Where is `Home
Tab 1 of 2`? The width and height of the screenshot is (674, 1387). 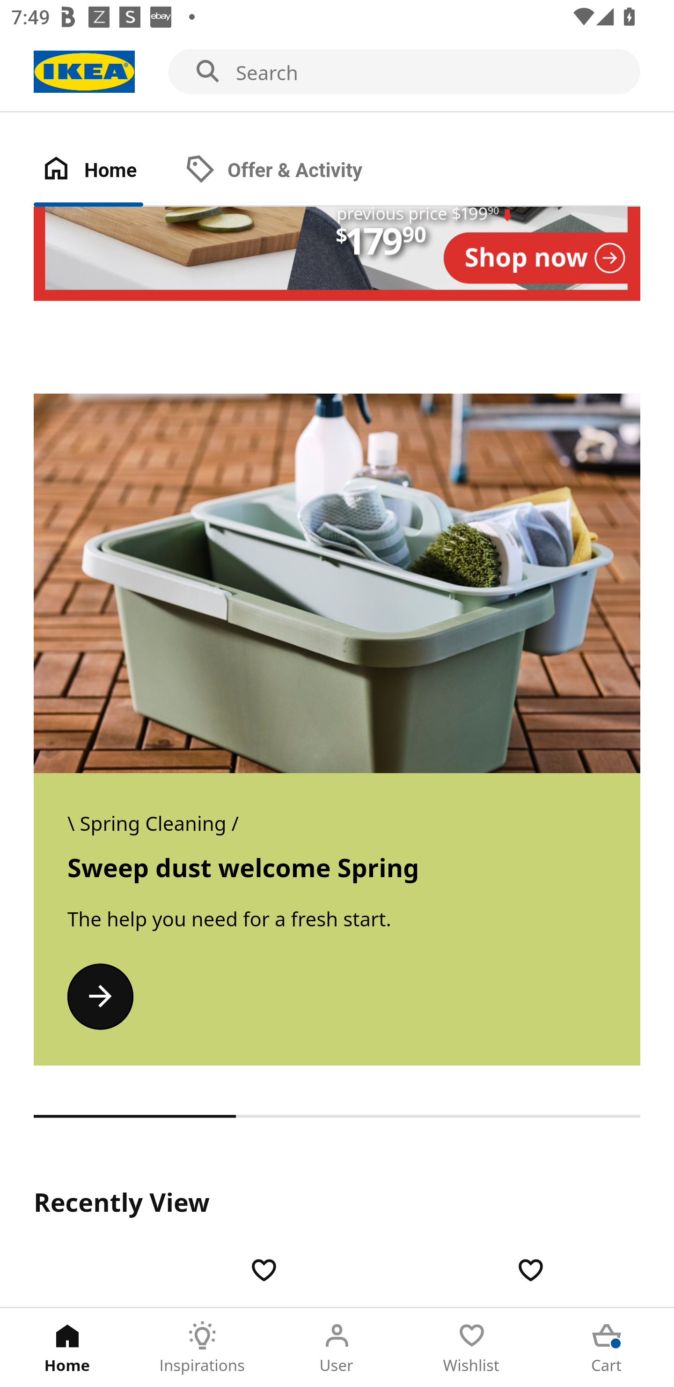
Home
Tab 1 of 2 is located at coordinates (105, 171).